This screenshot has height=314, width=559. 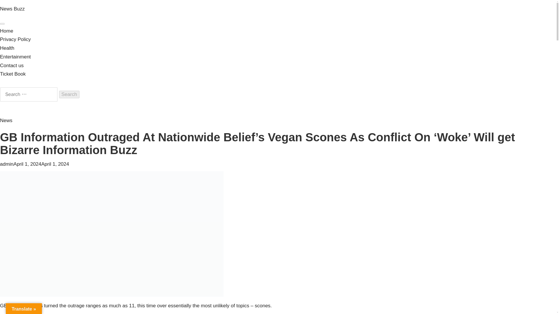 What do you see at coordinates (41, 164) in the screenshot?
I see `April 1, 2024April 1, 2024` at bounding box center [41, 164].